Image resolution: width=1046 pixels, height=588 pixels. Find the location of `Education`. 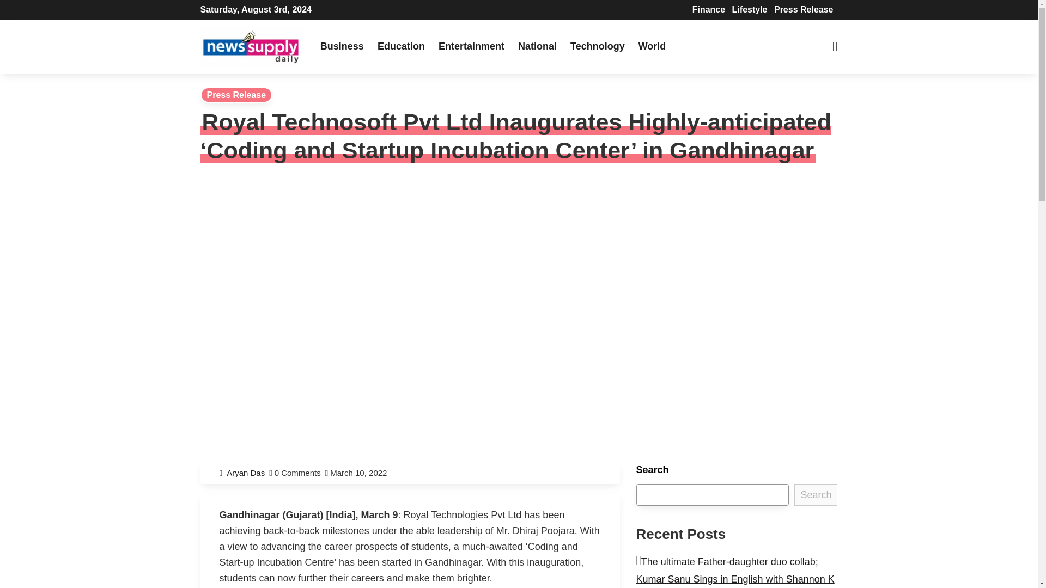

Education is located at coordinates (401, 46).